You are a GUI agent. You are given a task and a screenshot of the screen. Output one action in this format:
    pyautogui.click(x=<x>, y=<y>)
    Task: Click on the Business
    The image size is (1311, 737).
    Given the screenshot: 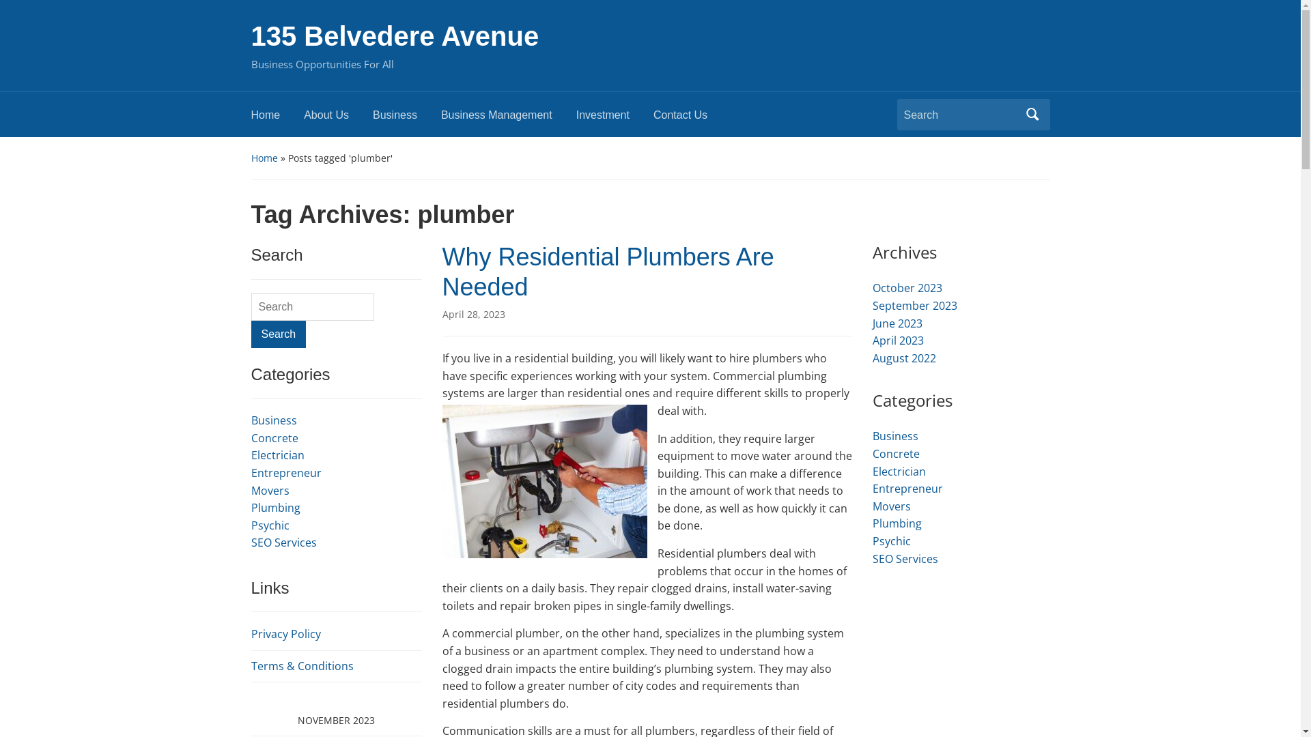 What is the action you would take?
    pyautogui.click(x=896, y=436)
    